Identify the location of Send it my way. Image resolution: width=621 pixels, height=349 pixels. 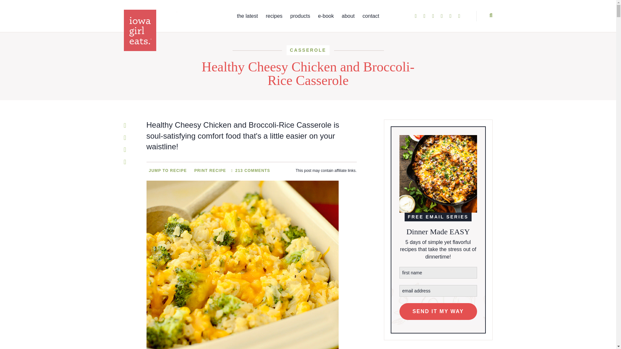
(438, 312).